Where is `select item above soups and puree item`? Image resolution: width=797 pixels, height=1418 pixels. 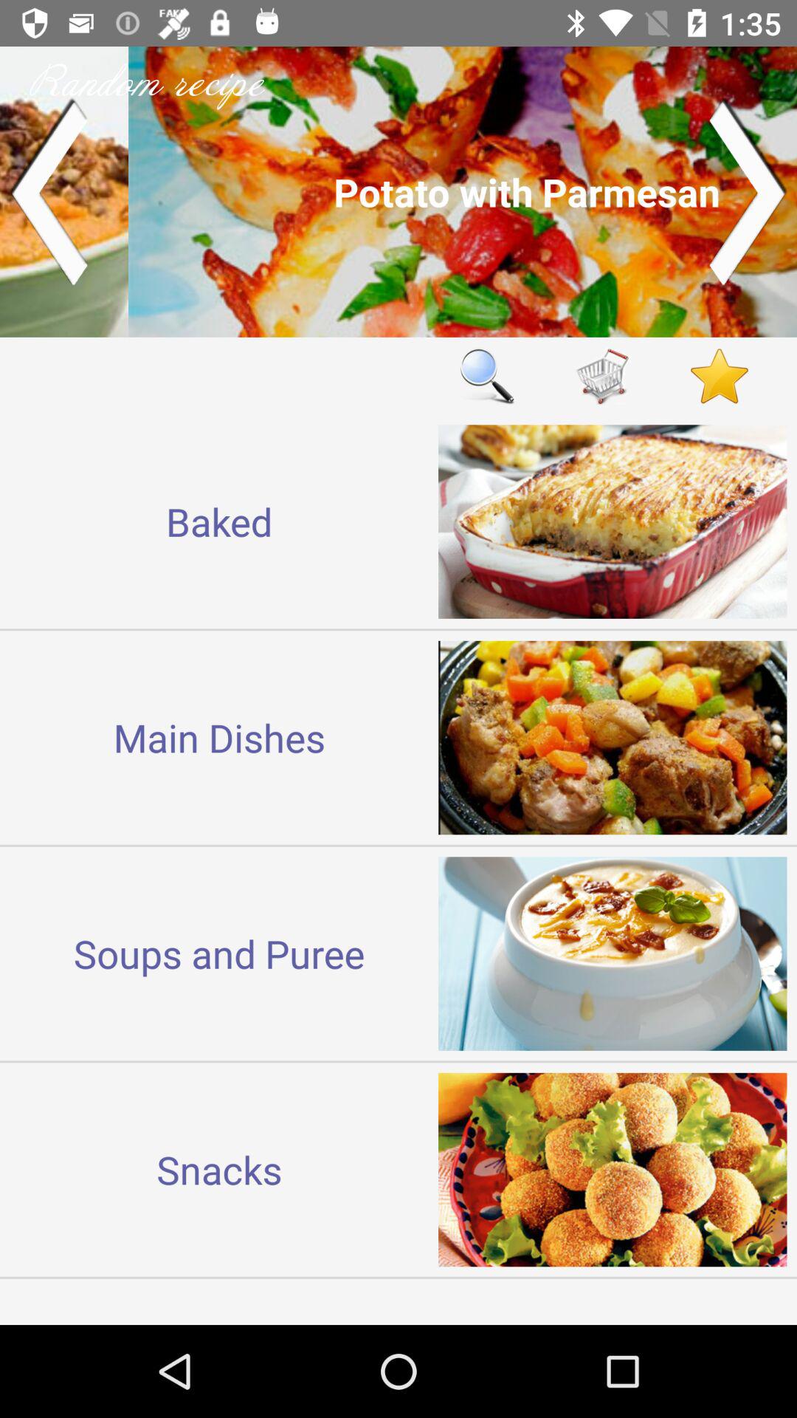
select item above soups and puree item is located at coordinates (219, 737).